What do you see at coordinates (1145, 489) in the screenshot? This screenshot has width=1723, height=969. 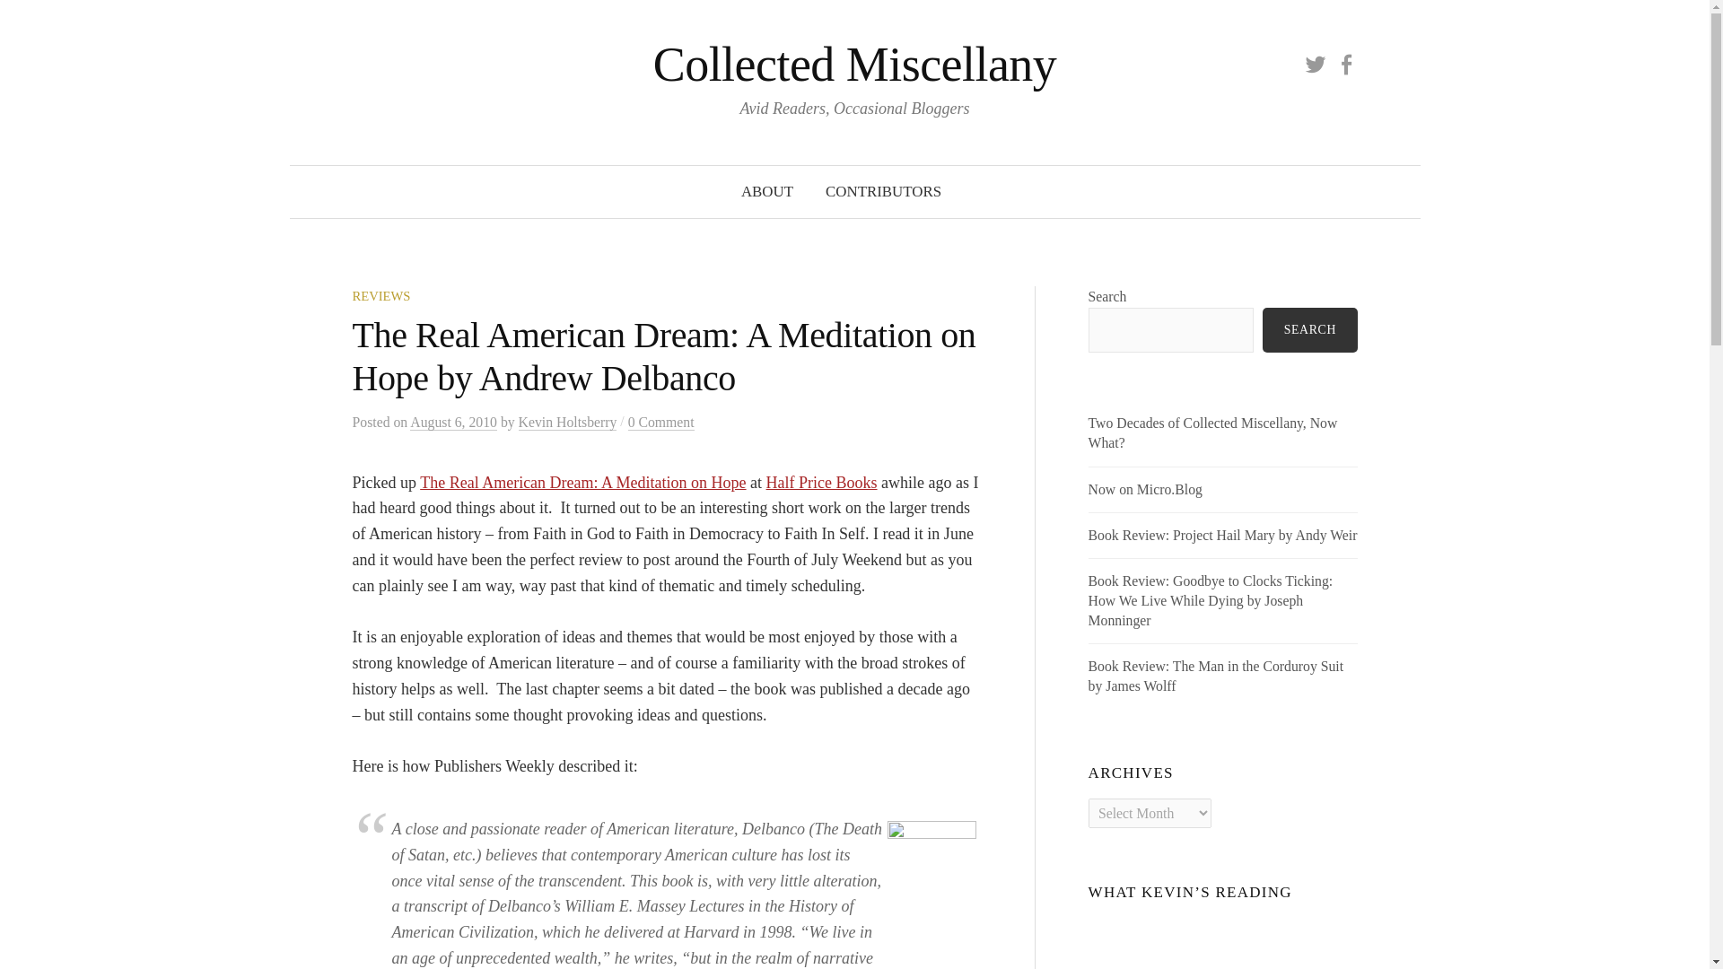 I see `Now on Micro.Blog` at bounding box center [1145, 489].